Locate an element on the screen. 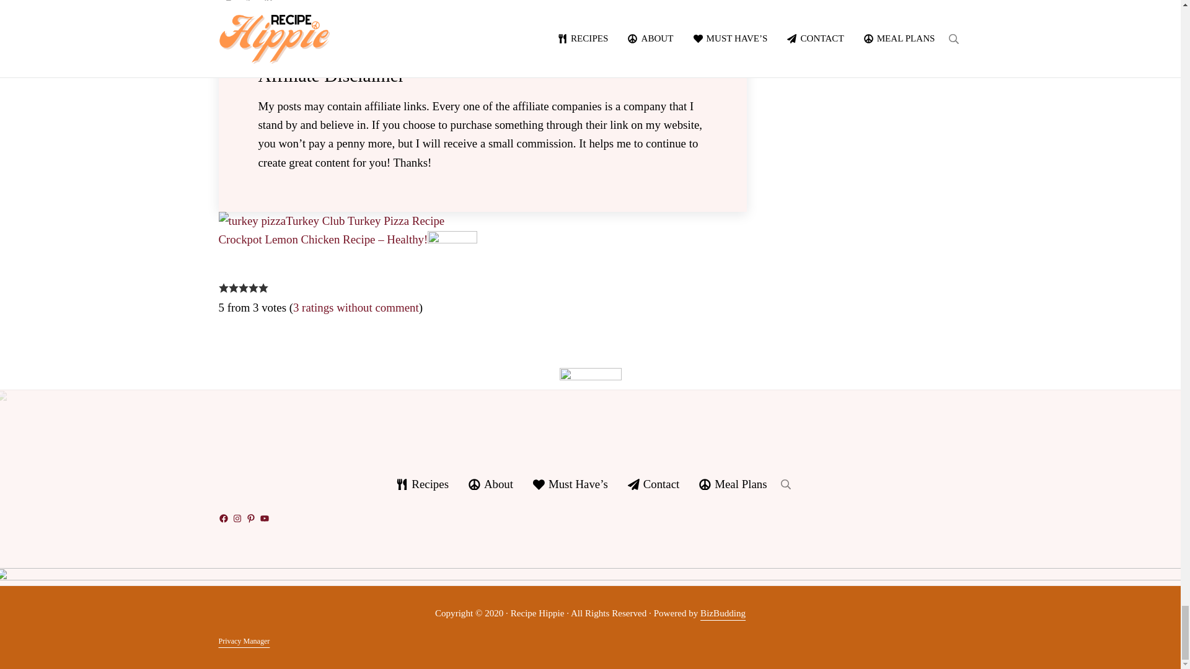 The image size is (1190, 669). Share on Twitter is located at coordinates (248, 6).